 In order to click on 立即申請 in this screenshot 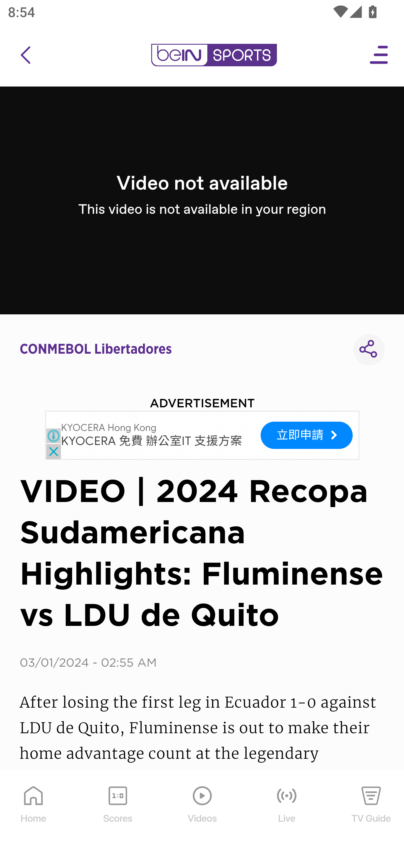, I will do `click(307, 435)`.